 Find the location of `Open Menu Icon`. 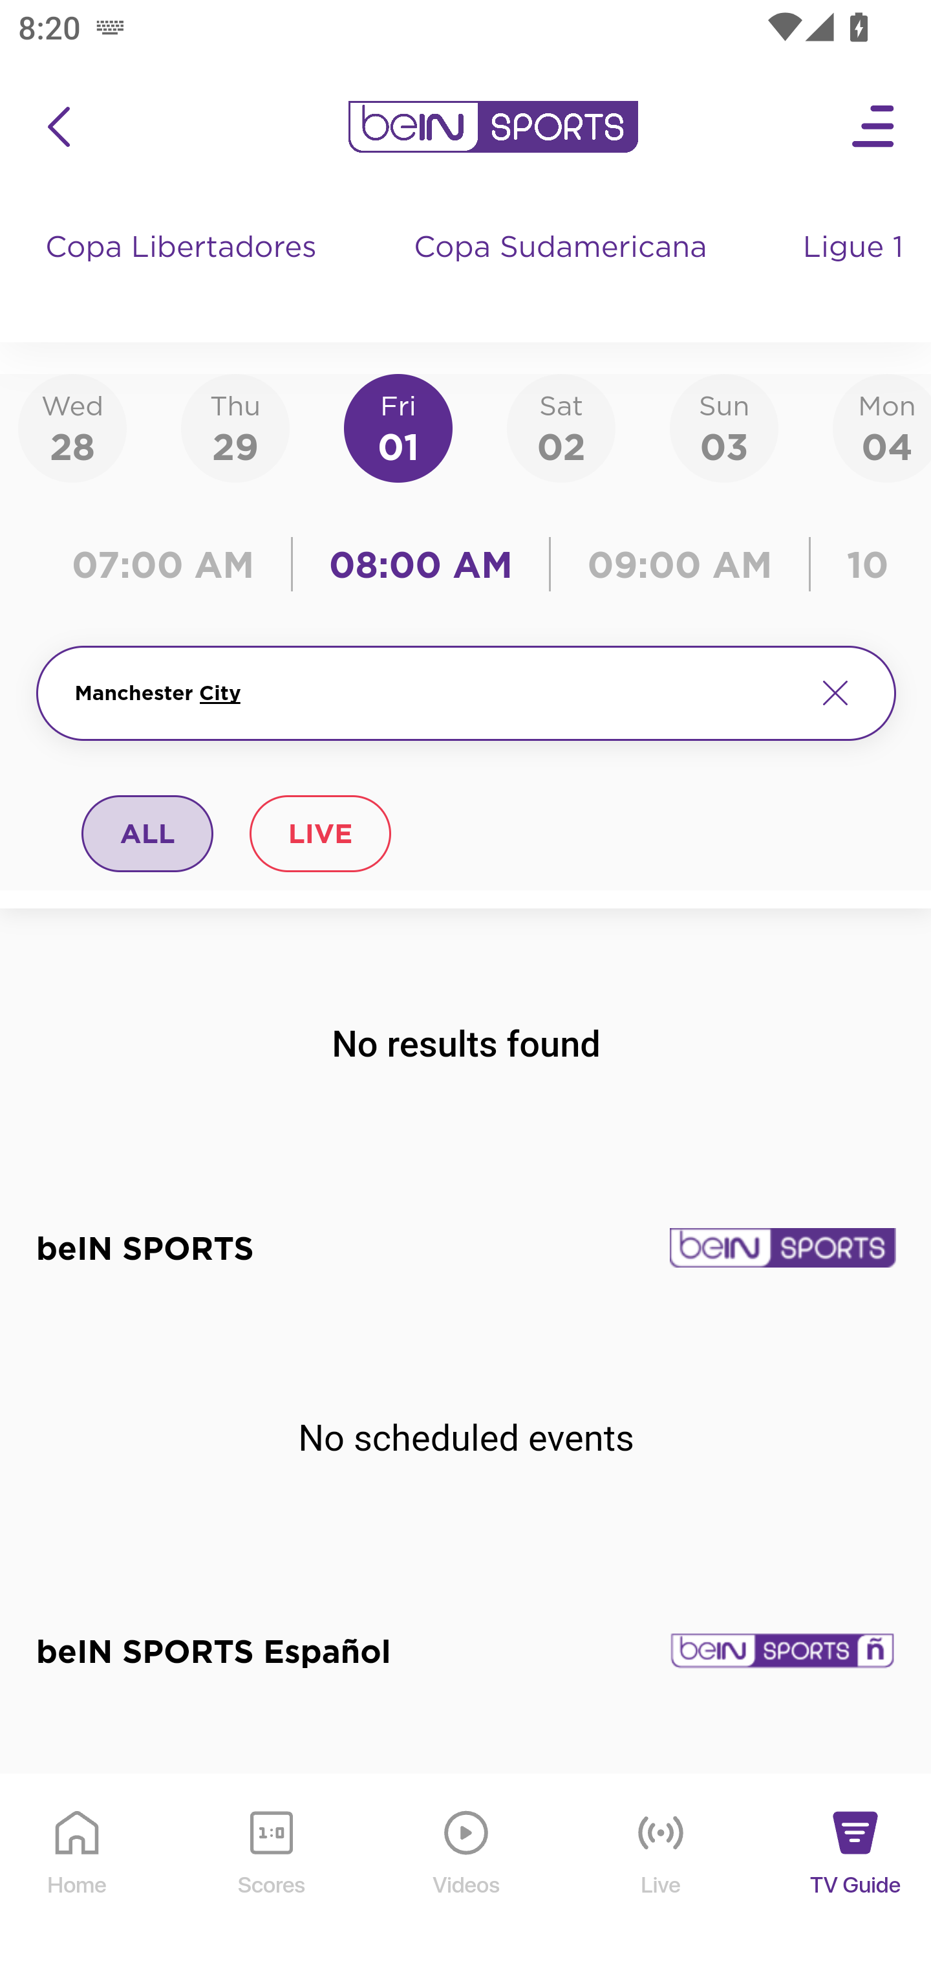

Open Menu Icon is located at coordinates (874, 127).